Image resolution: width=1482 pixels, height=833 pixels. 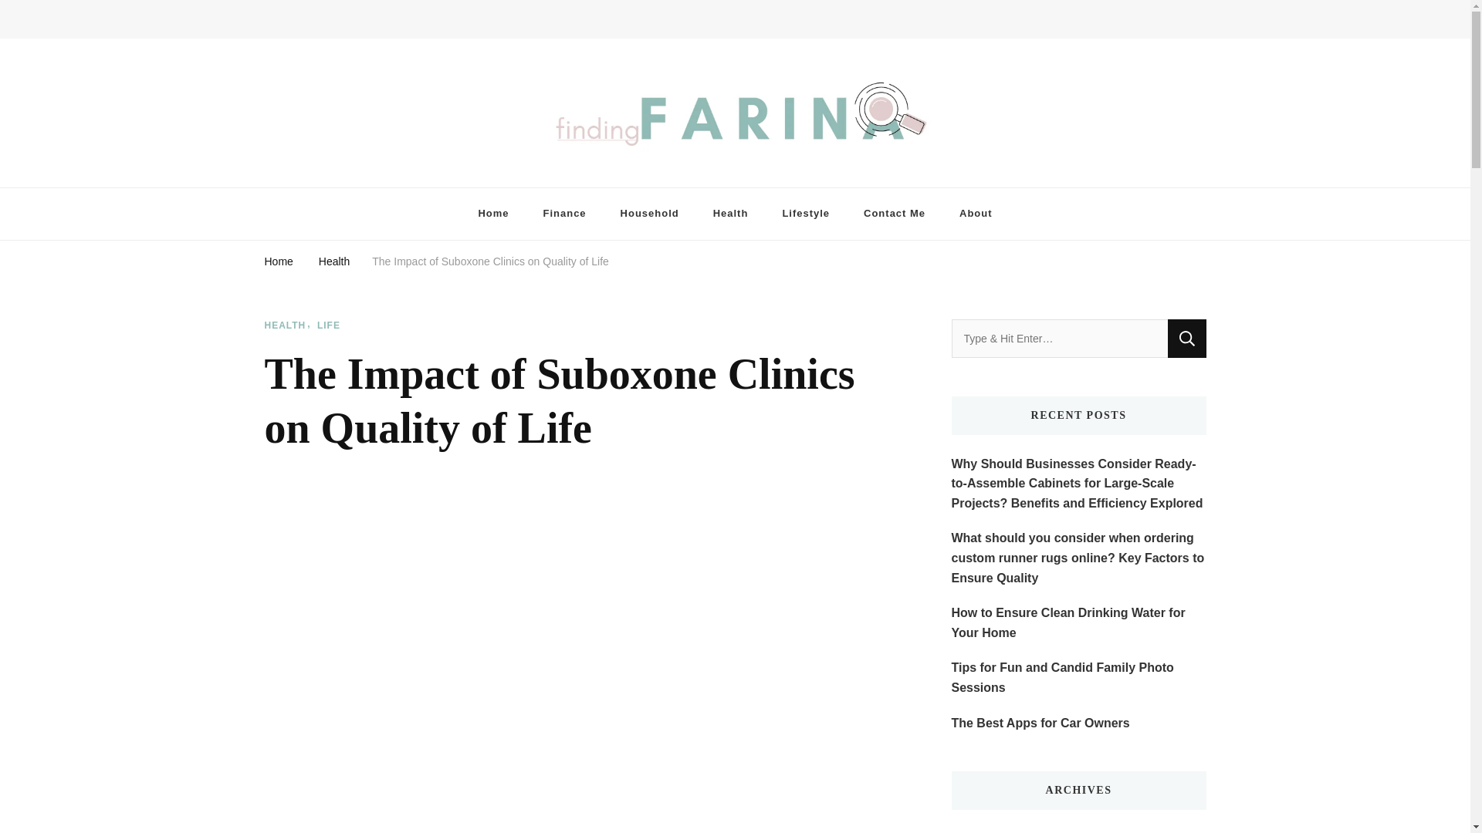 I want to click on About, so click(x=976, y=214).